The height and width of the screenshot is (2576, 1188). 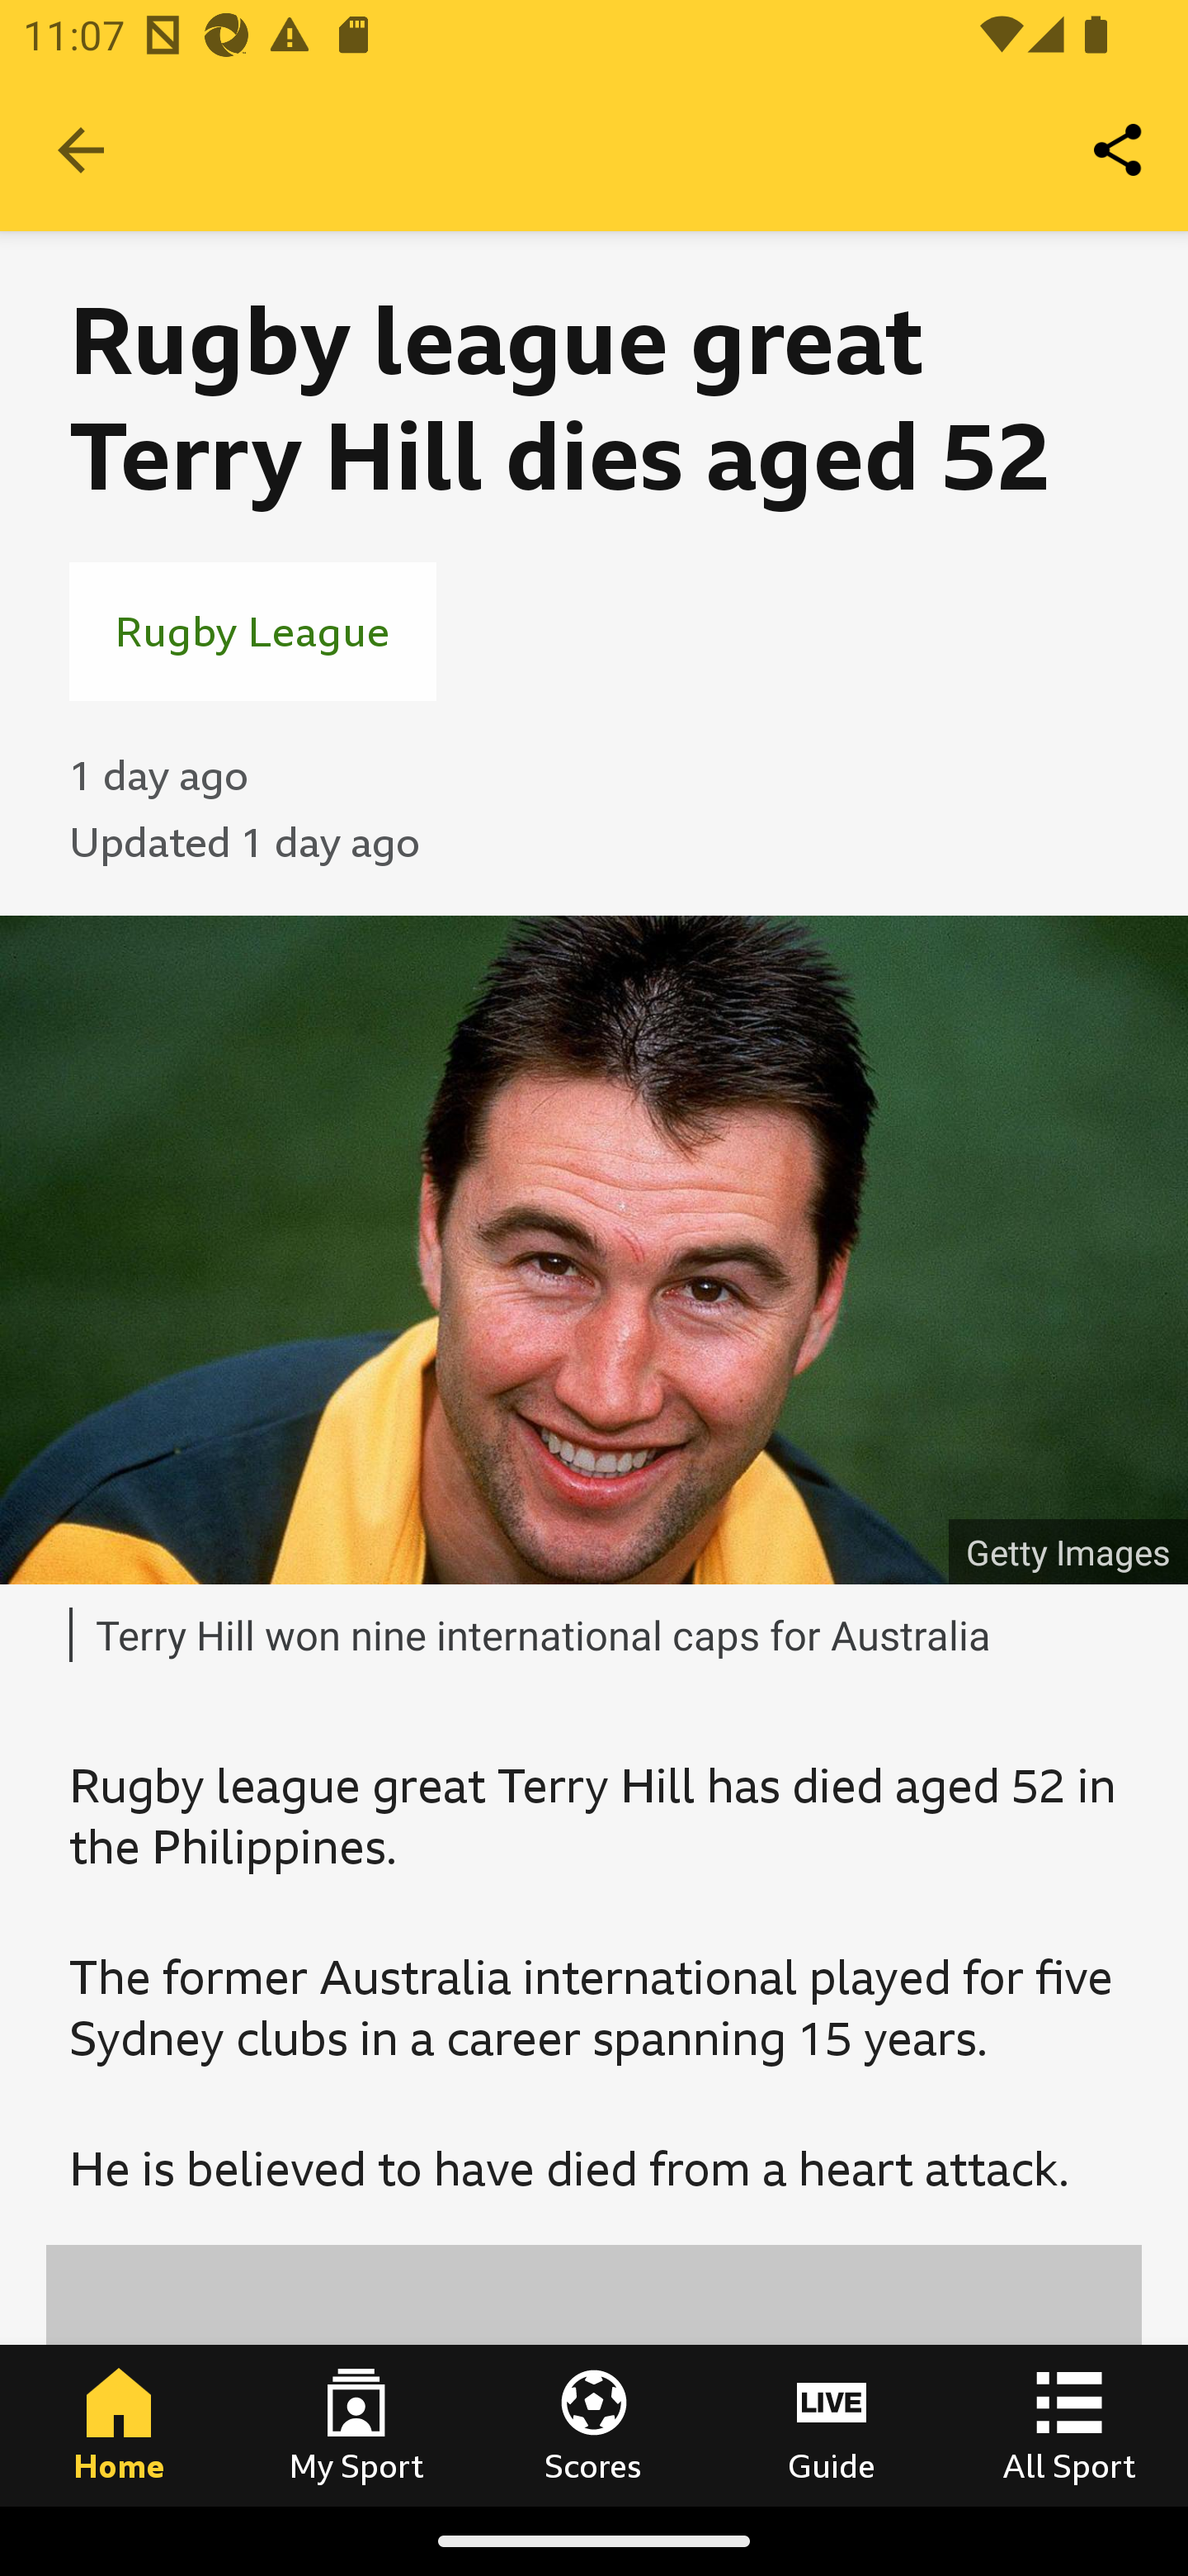 What do you see at coordinates (832, 2425) in the screenshot?
I see `Guide` at bounding box center [832, 2425].